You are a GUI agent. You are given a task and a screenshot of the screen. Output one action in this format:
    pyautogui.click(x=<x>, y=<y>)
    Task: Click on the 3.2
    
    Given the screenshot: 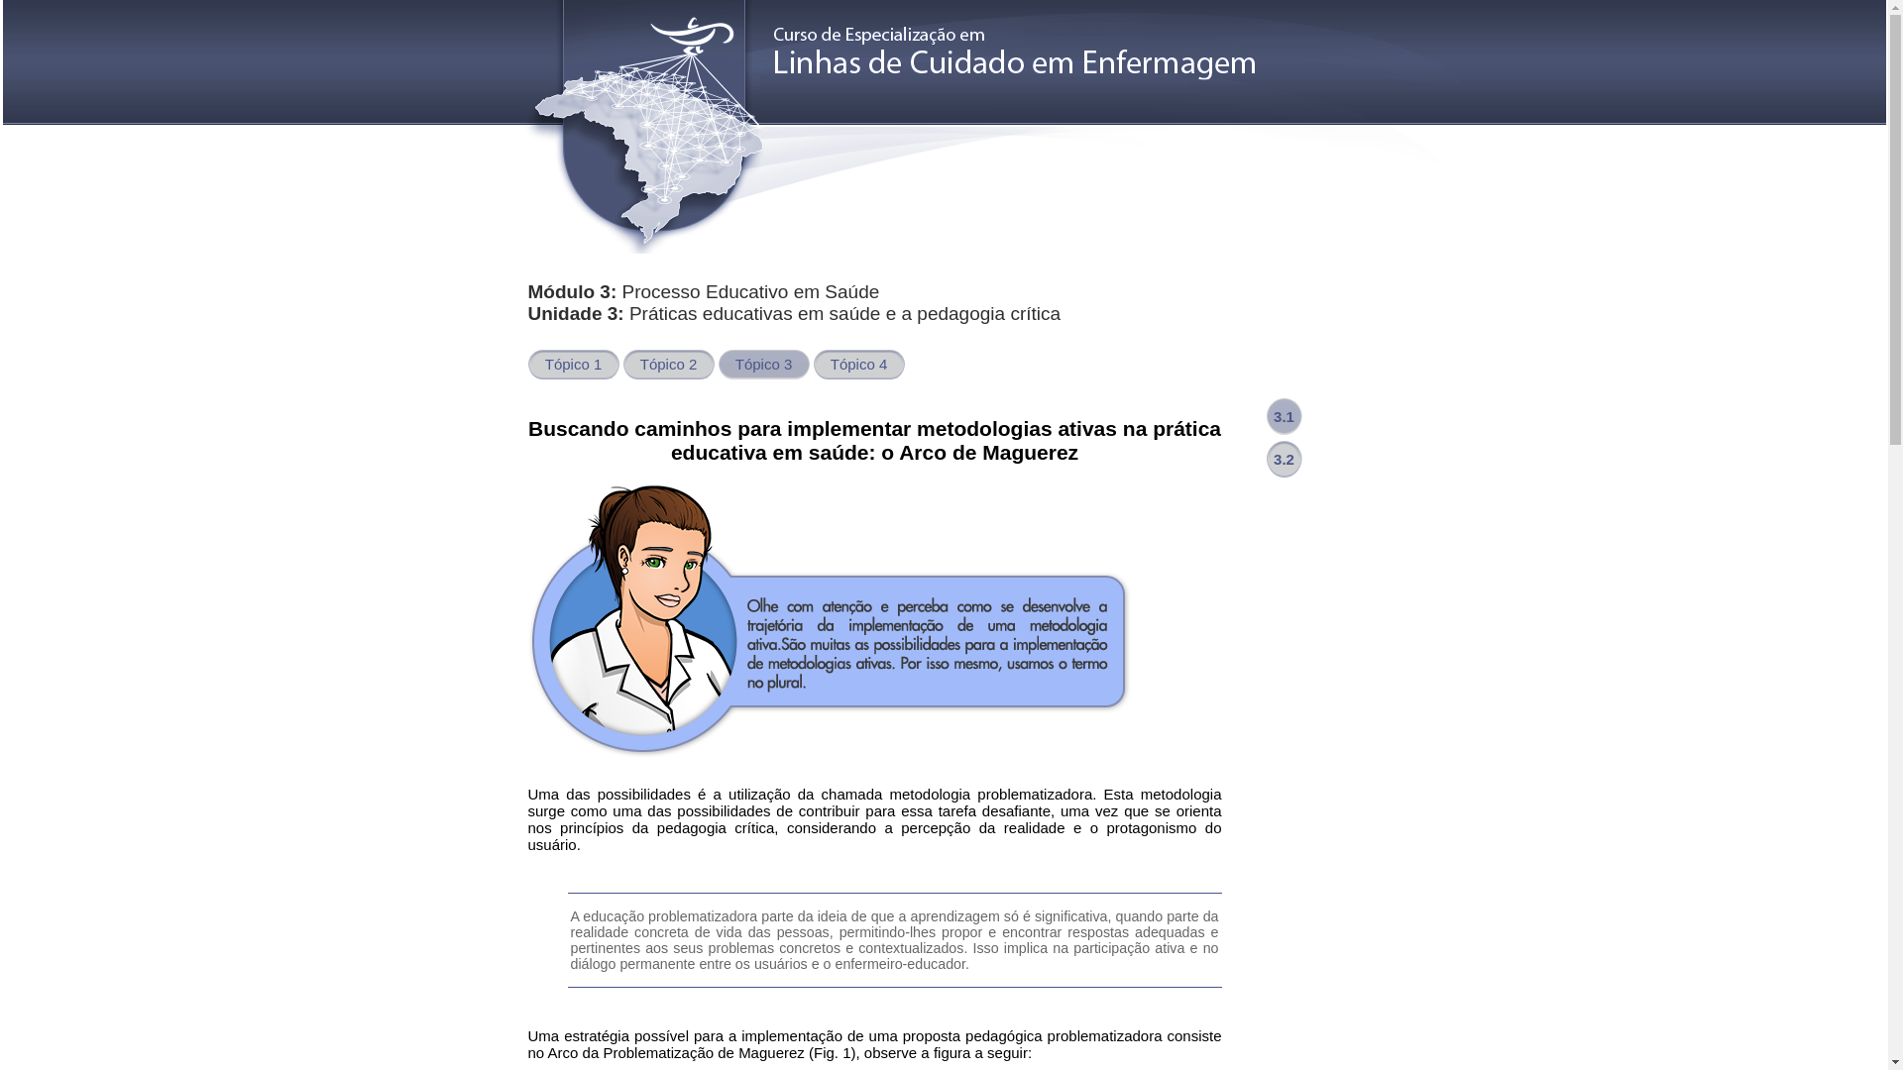 What is the action you would take?
    pyautogui.click(x=1285, y=460)
    